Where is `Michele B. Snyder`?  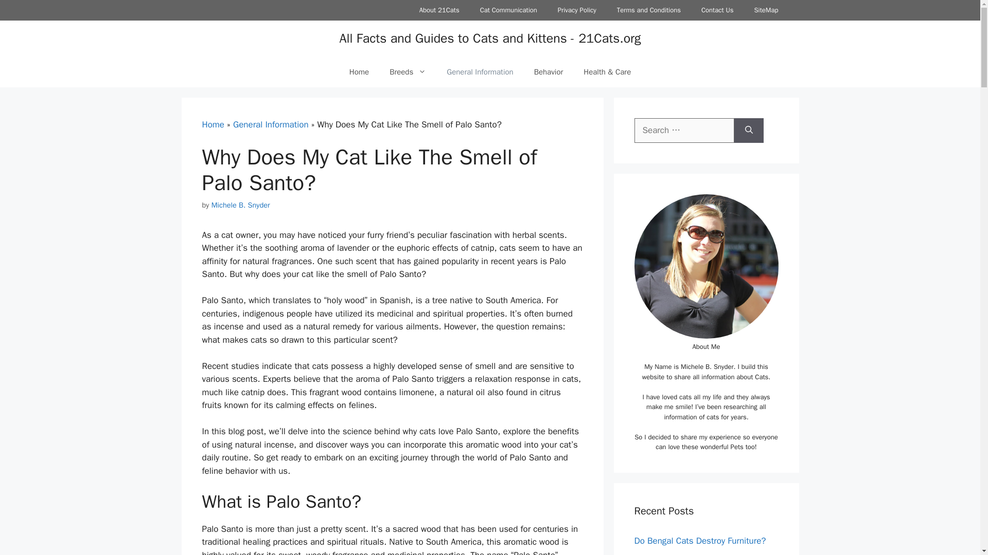
Michele B. Snyder is located at coordinates (240, 205).